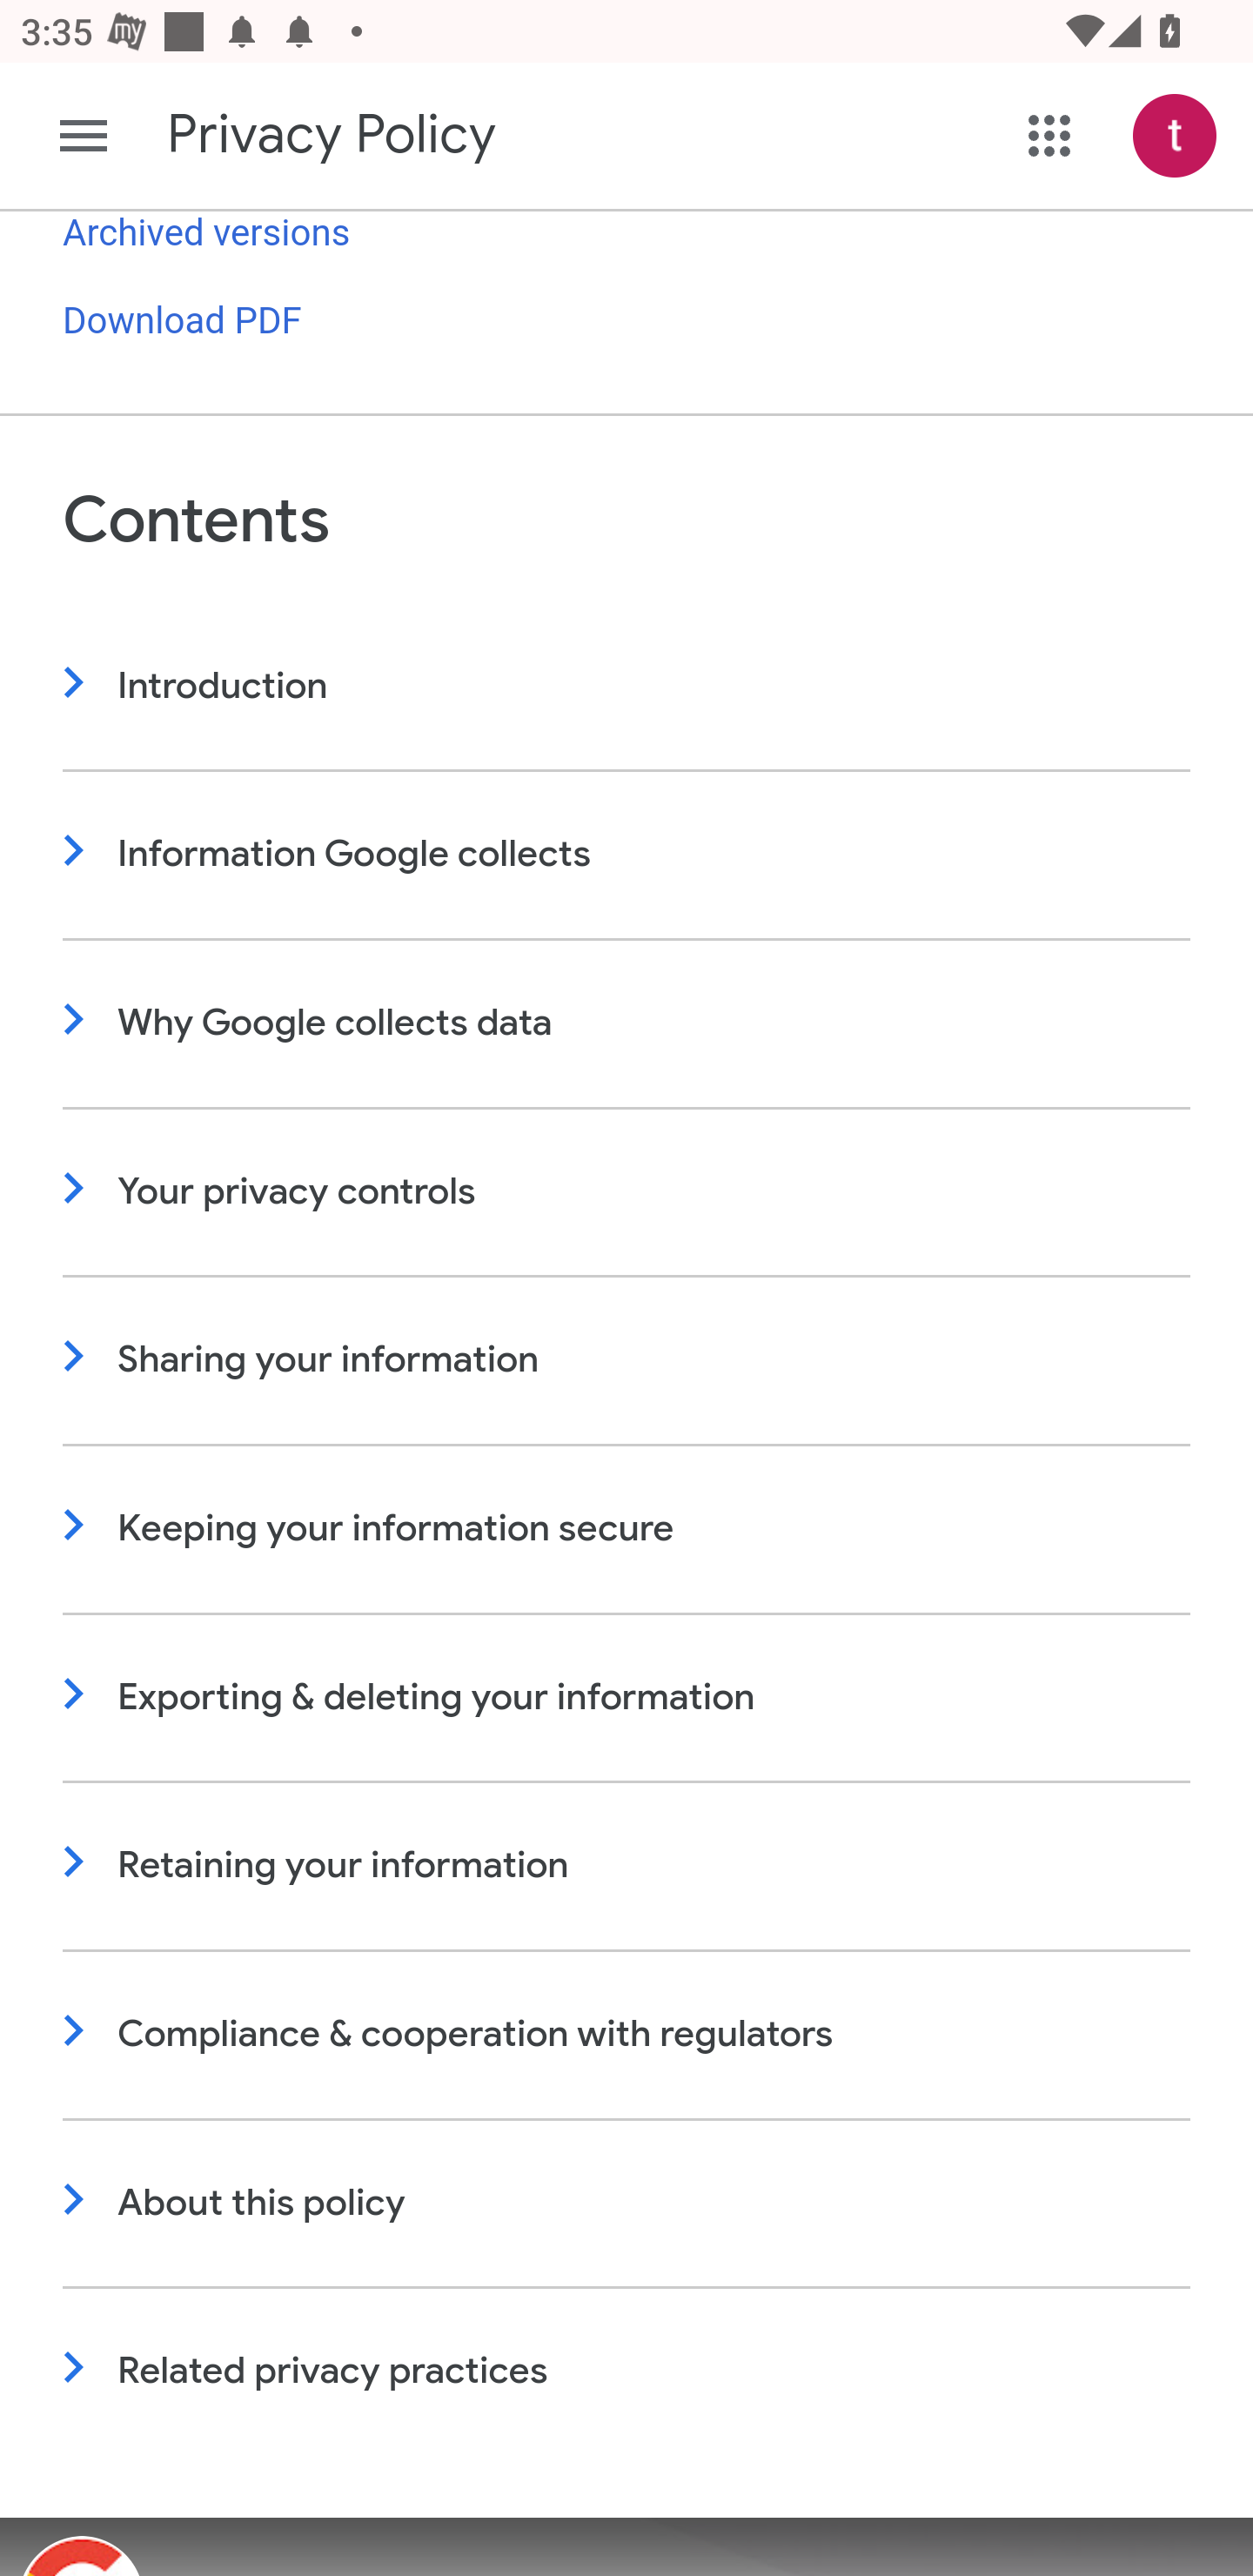 This screenshot has width=1253, height=2576. What do you see at coordinates (626, 2373) in the screenshot?
I see `Related privacy practices` at bounding box center [626, 2373].